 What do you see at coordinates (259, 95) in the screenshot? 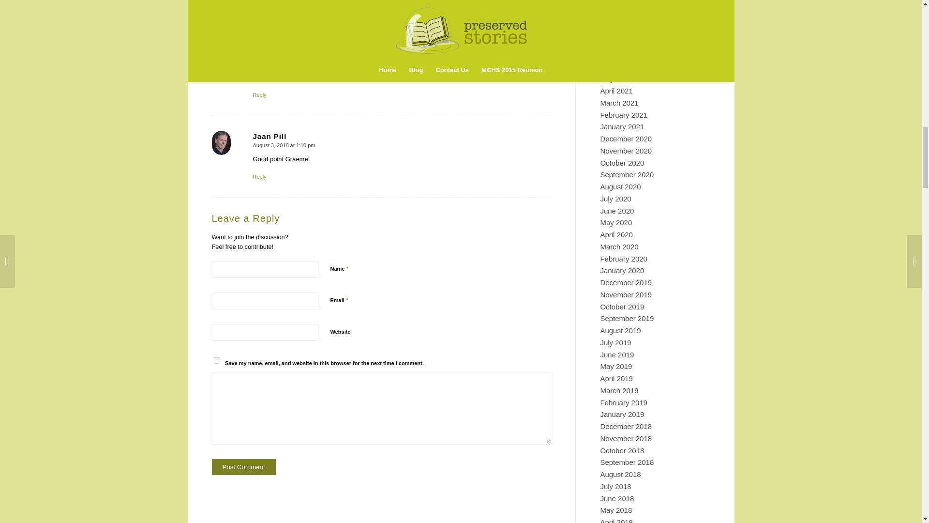
I see `Reply` at bounding box center [259, 95].